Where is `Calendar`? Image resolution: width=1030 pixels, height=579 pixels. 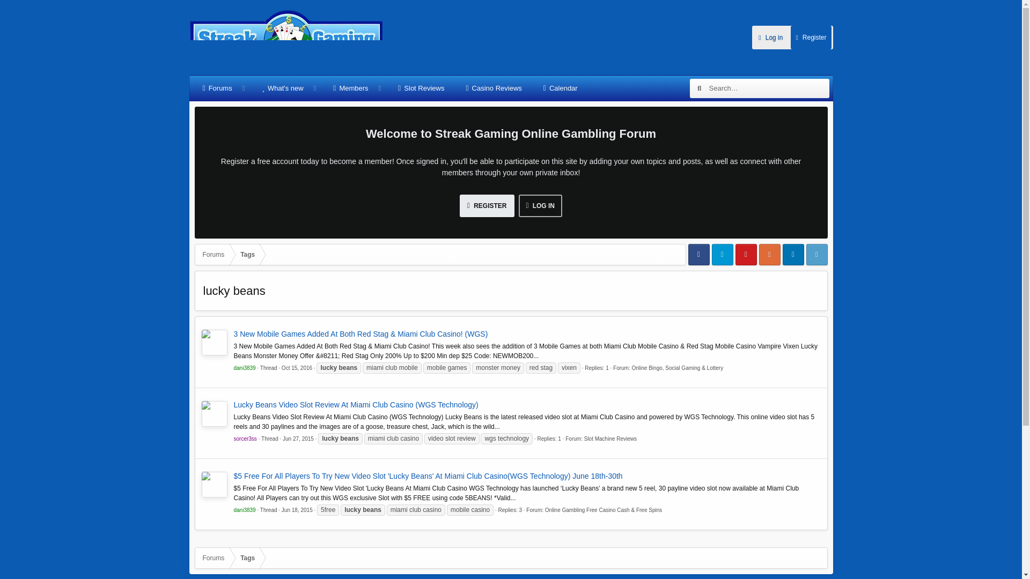 Calendar is located at coordinates (560, 88).